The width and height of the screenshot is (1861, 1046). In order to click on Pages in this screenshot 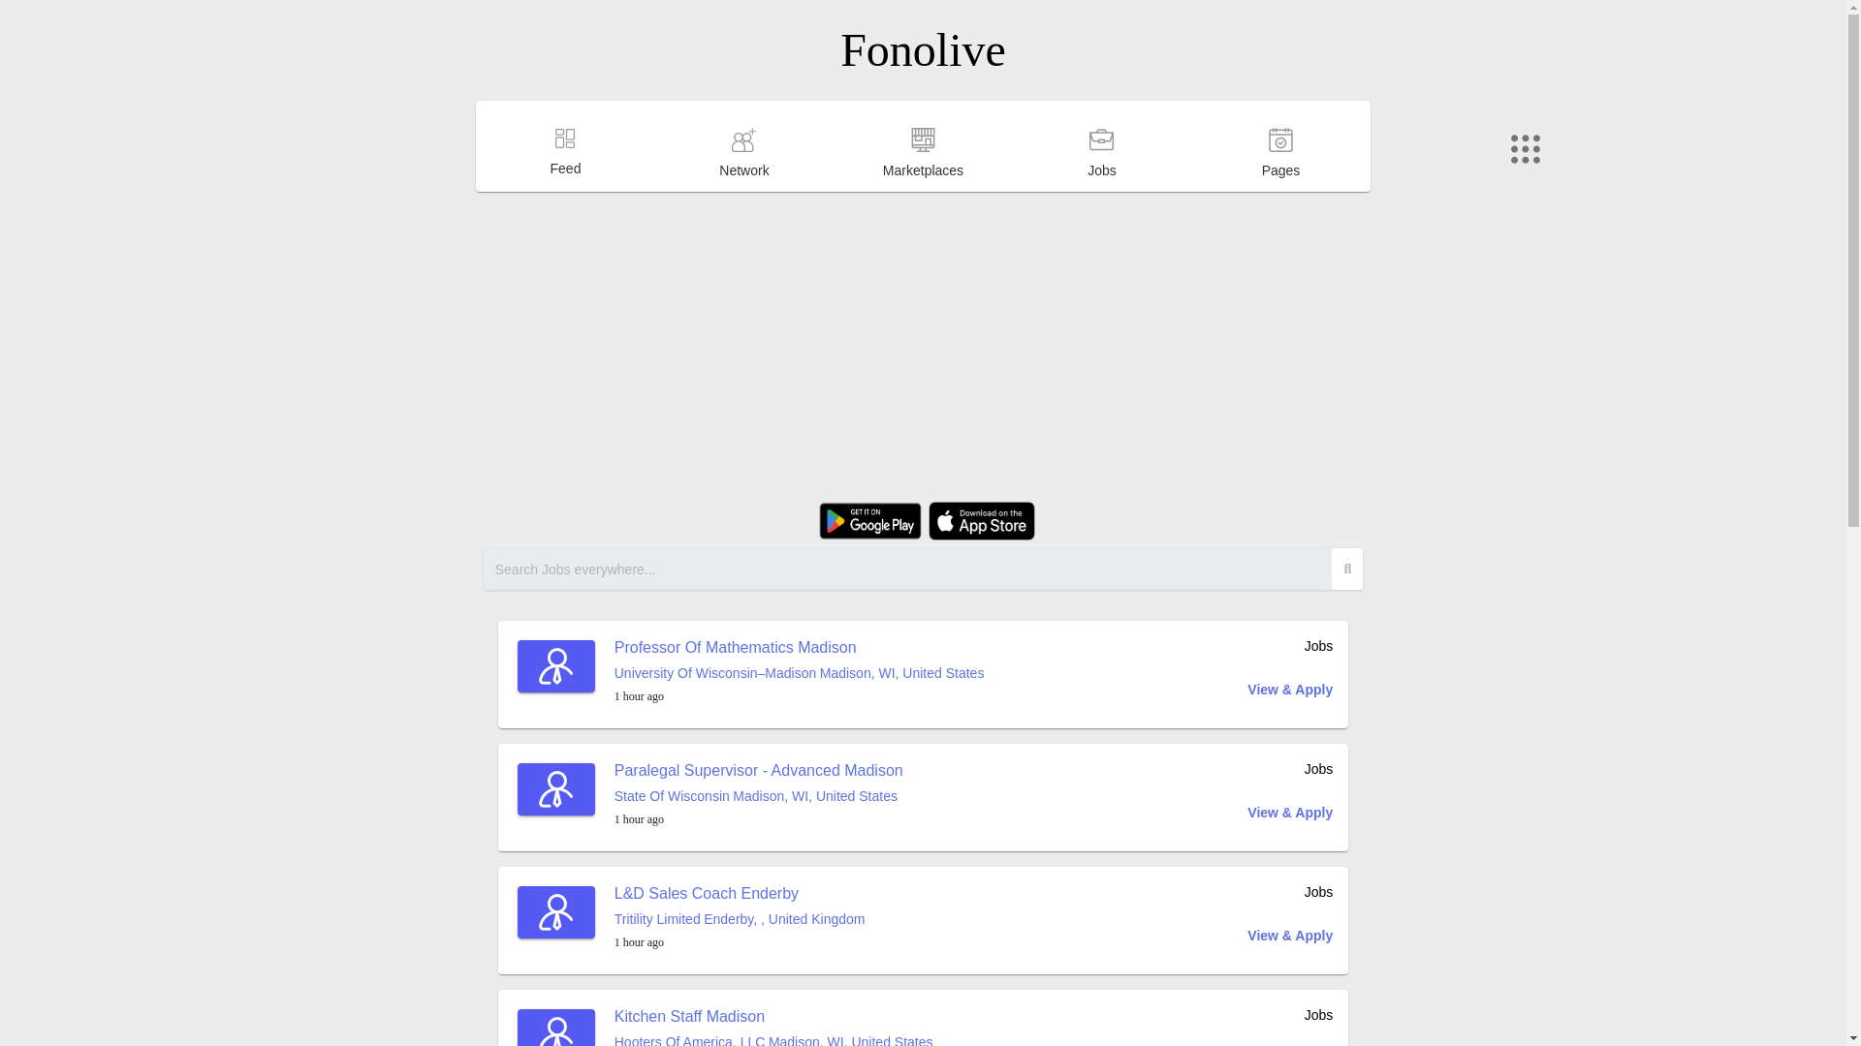, I will do `click(1281, 190)`.